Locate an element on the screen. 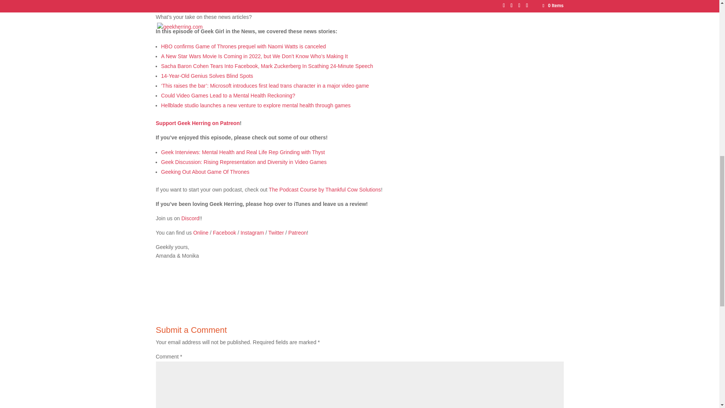 This screenshot has width=725, height=408. 14-Year-Old Genius Solves Blind Spots is located at coordinates (207, 76).